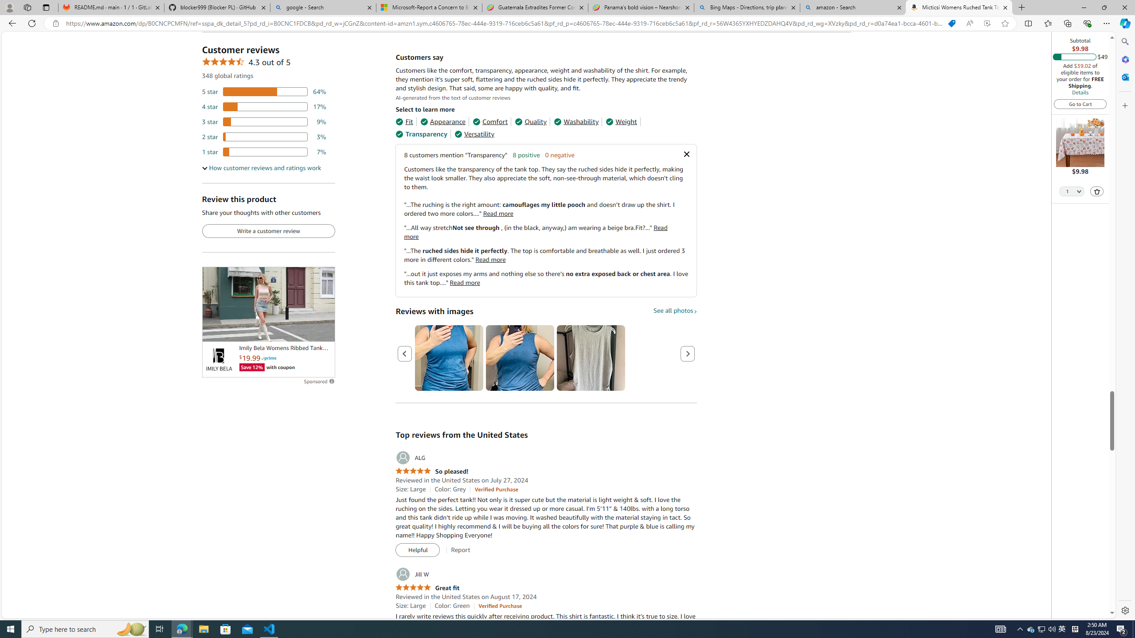 The image size is (1135, 638). Describe the element at coordinates (531, 122) in the screenshot. I see `Quality` at that location.